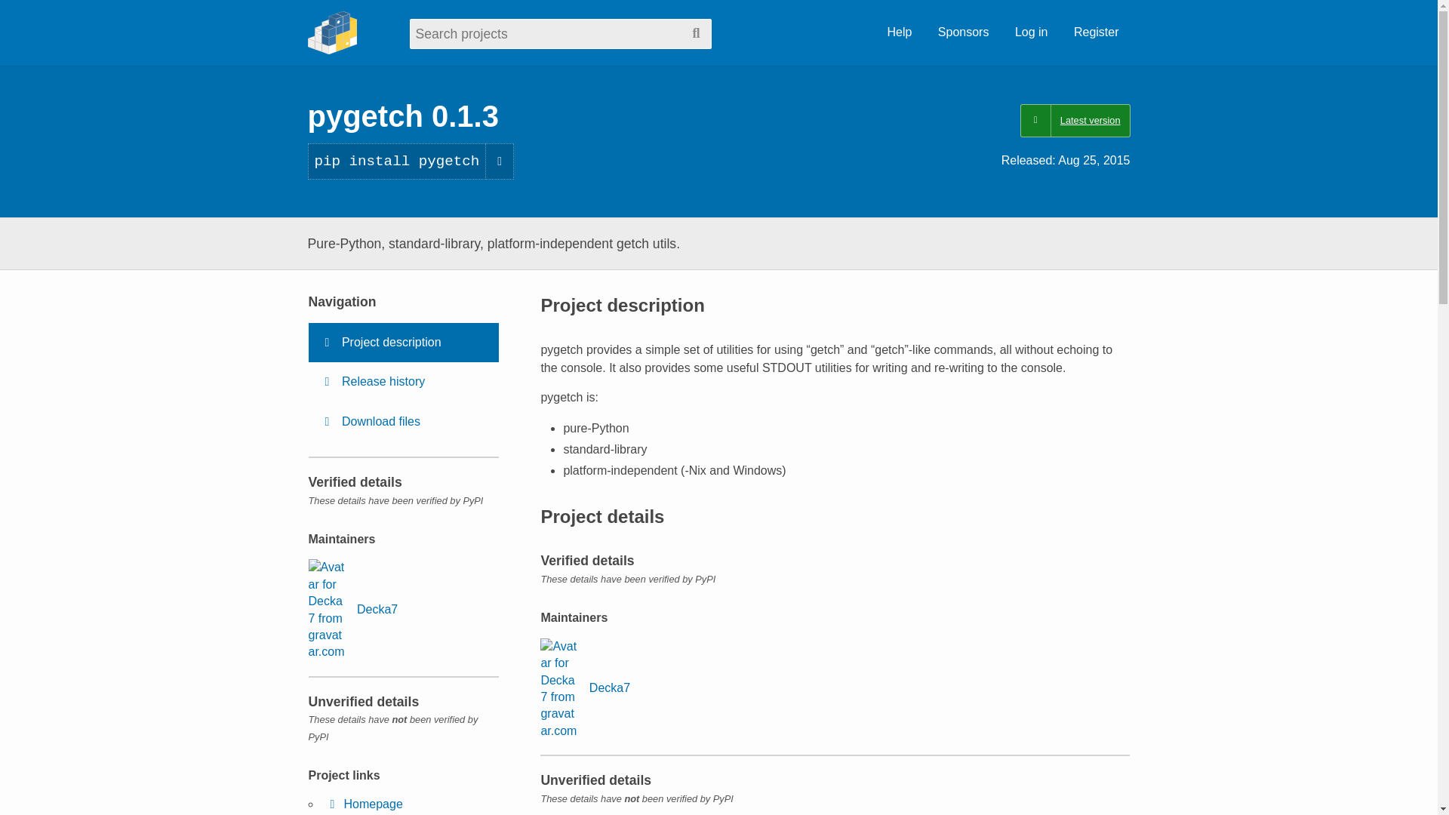 Image resolution: width=1449 pixels, height=815 pixels. What do you see at coordinates (1096, 32) in the screenshot?
I see `Register` at bounding box center [1096, 32].